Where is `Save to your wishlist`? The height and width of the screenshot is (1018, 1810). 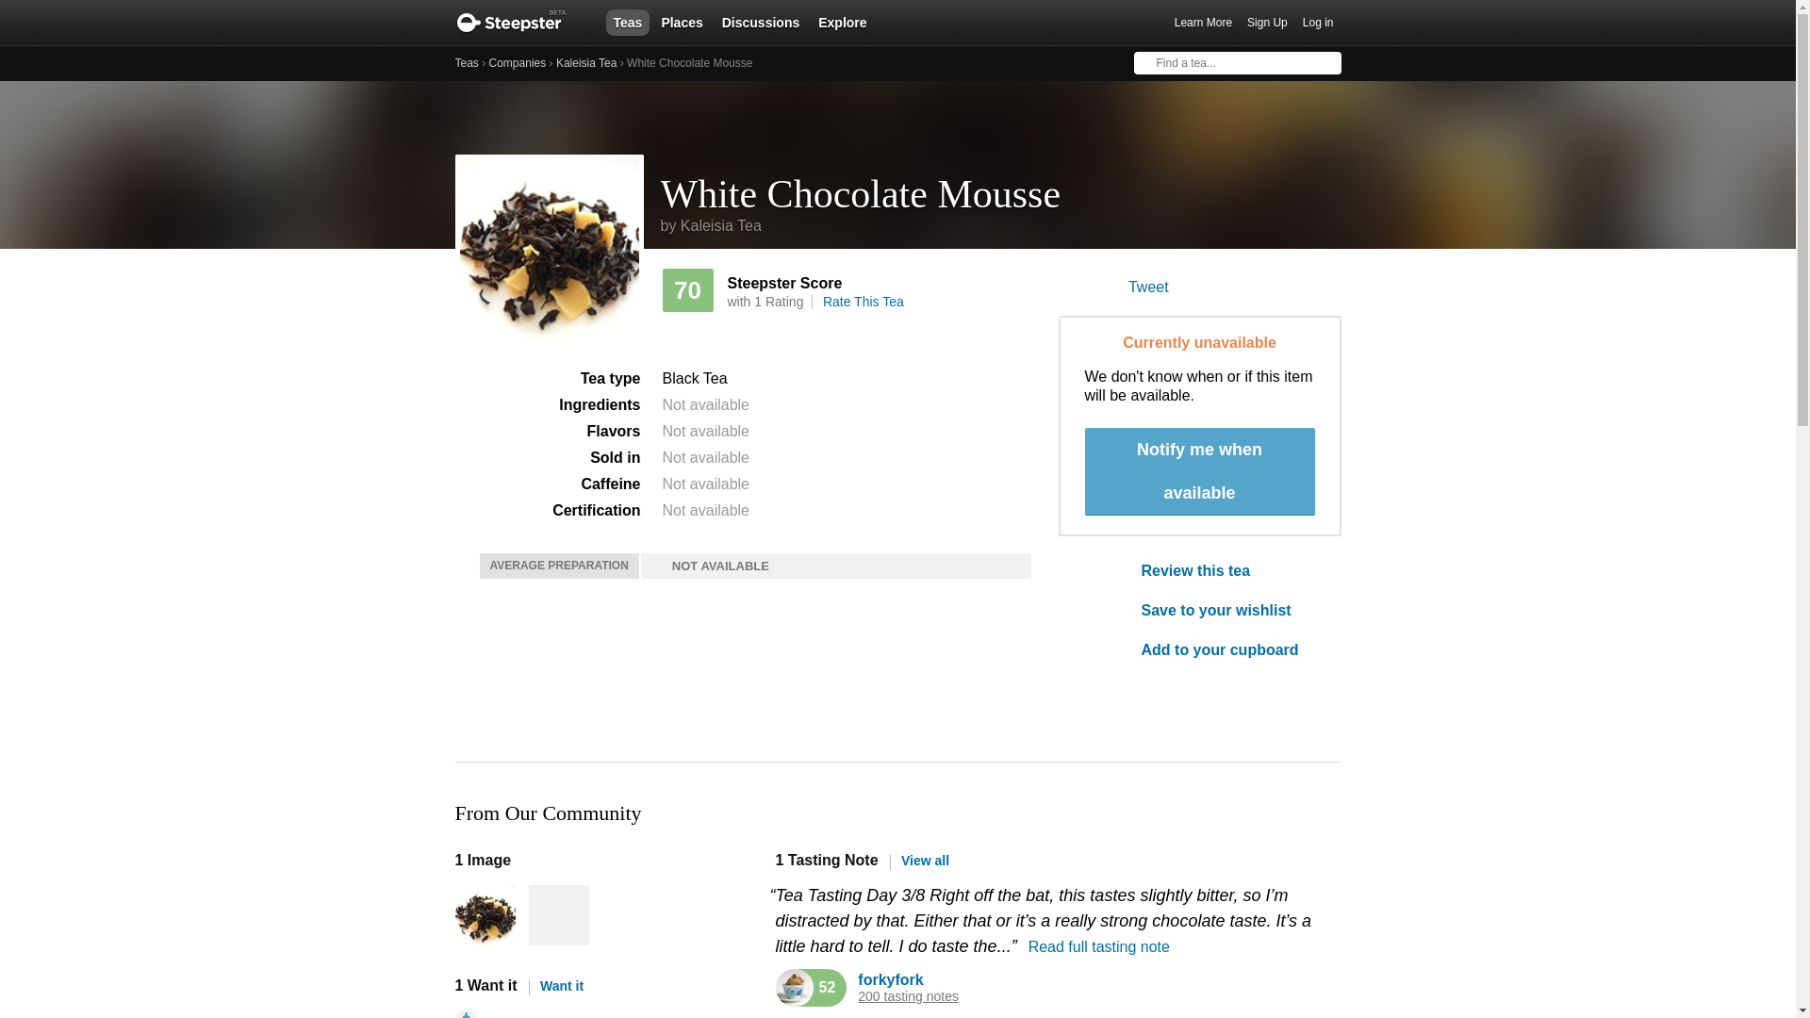
Save to your wishlist is located at coordinates (1226, 611).